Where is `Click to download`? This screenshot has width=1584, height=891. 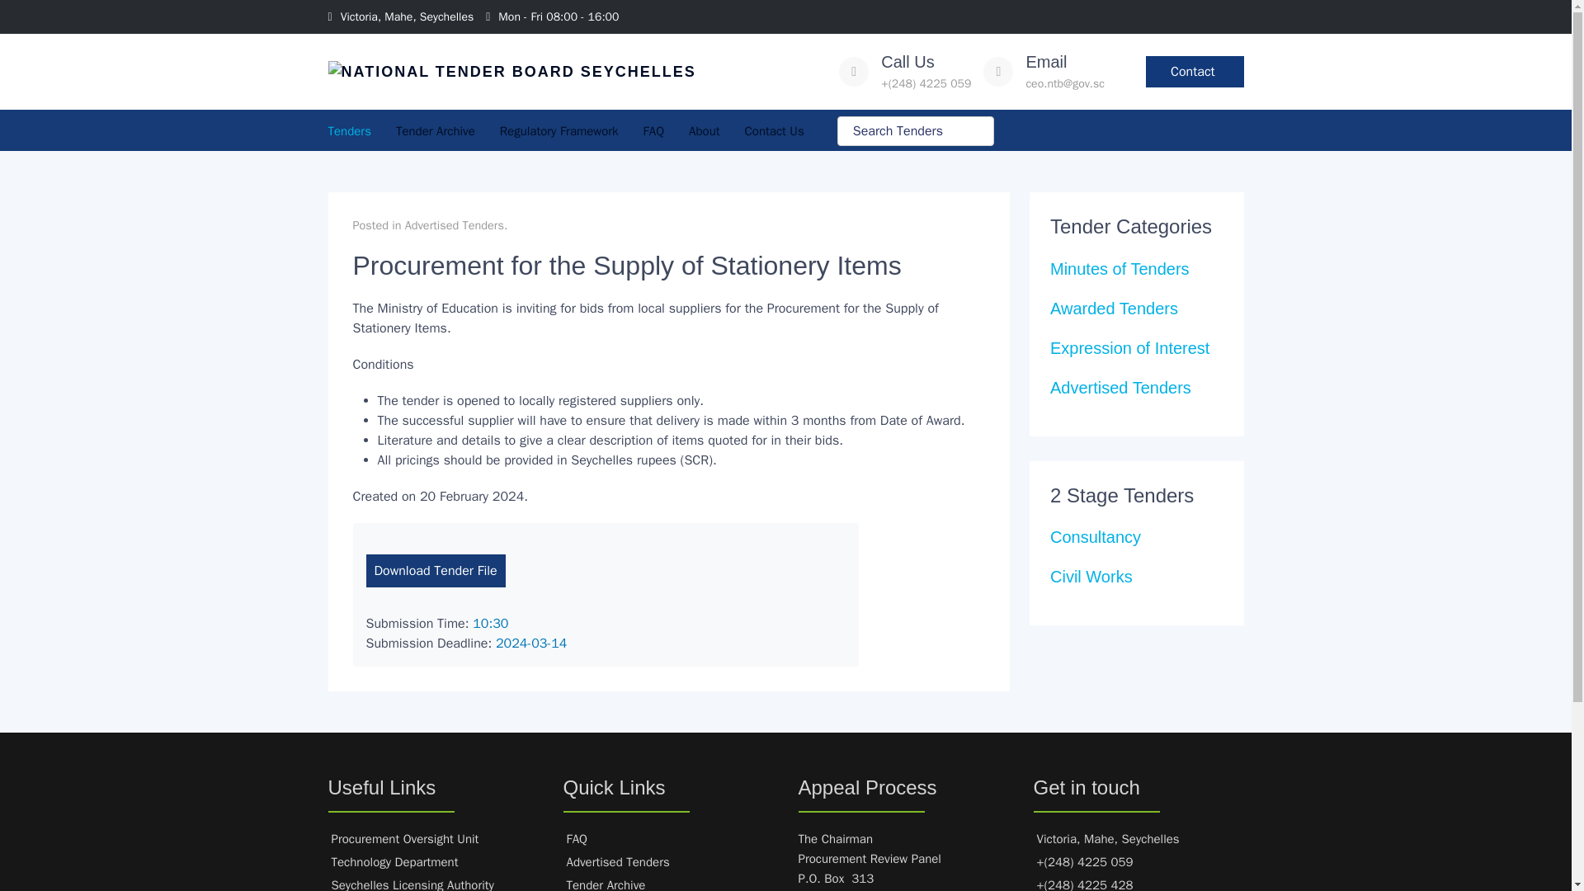 Click to download is located at coordinates (436, 570).